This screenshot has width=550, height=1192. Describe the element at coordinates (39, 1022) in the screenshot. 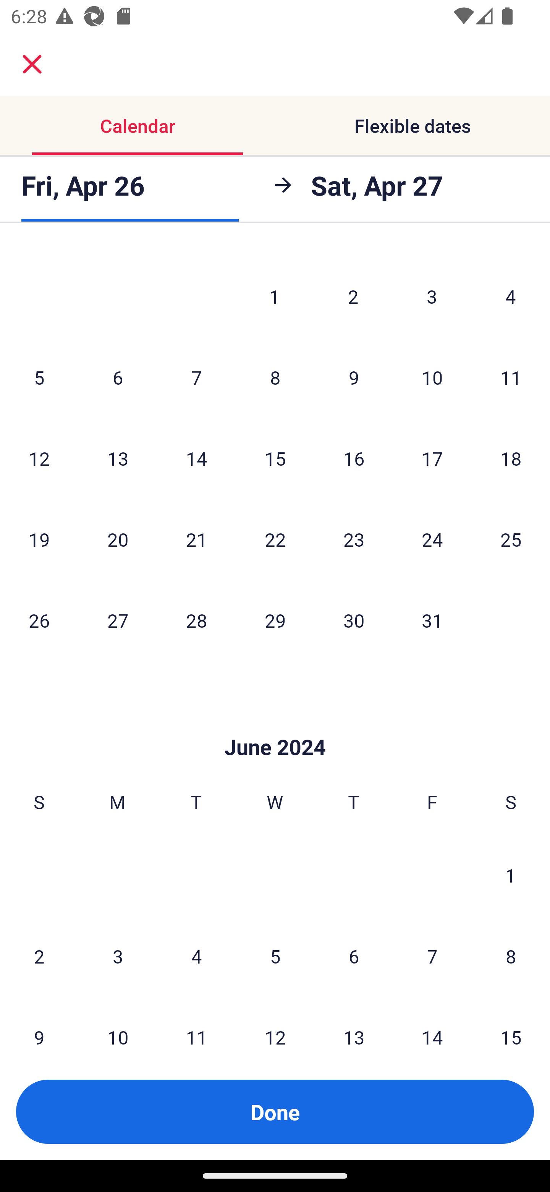

I see `9 Sunday, June 9, 2024` at that location.